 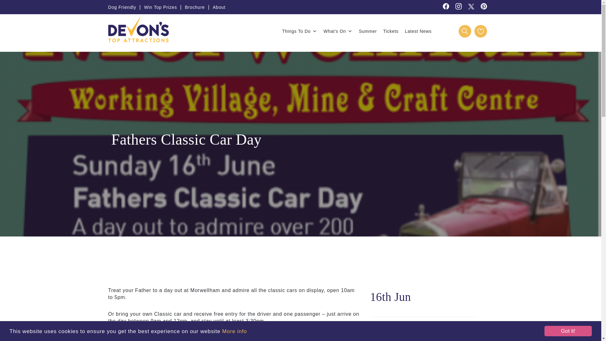 What do you see at coordinates (480, 31) in the screenshot?
I see `My Favourites` at bounding box center [480, 31].